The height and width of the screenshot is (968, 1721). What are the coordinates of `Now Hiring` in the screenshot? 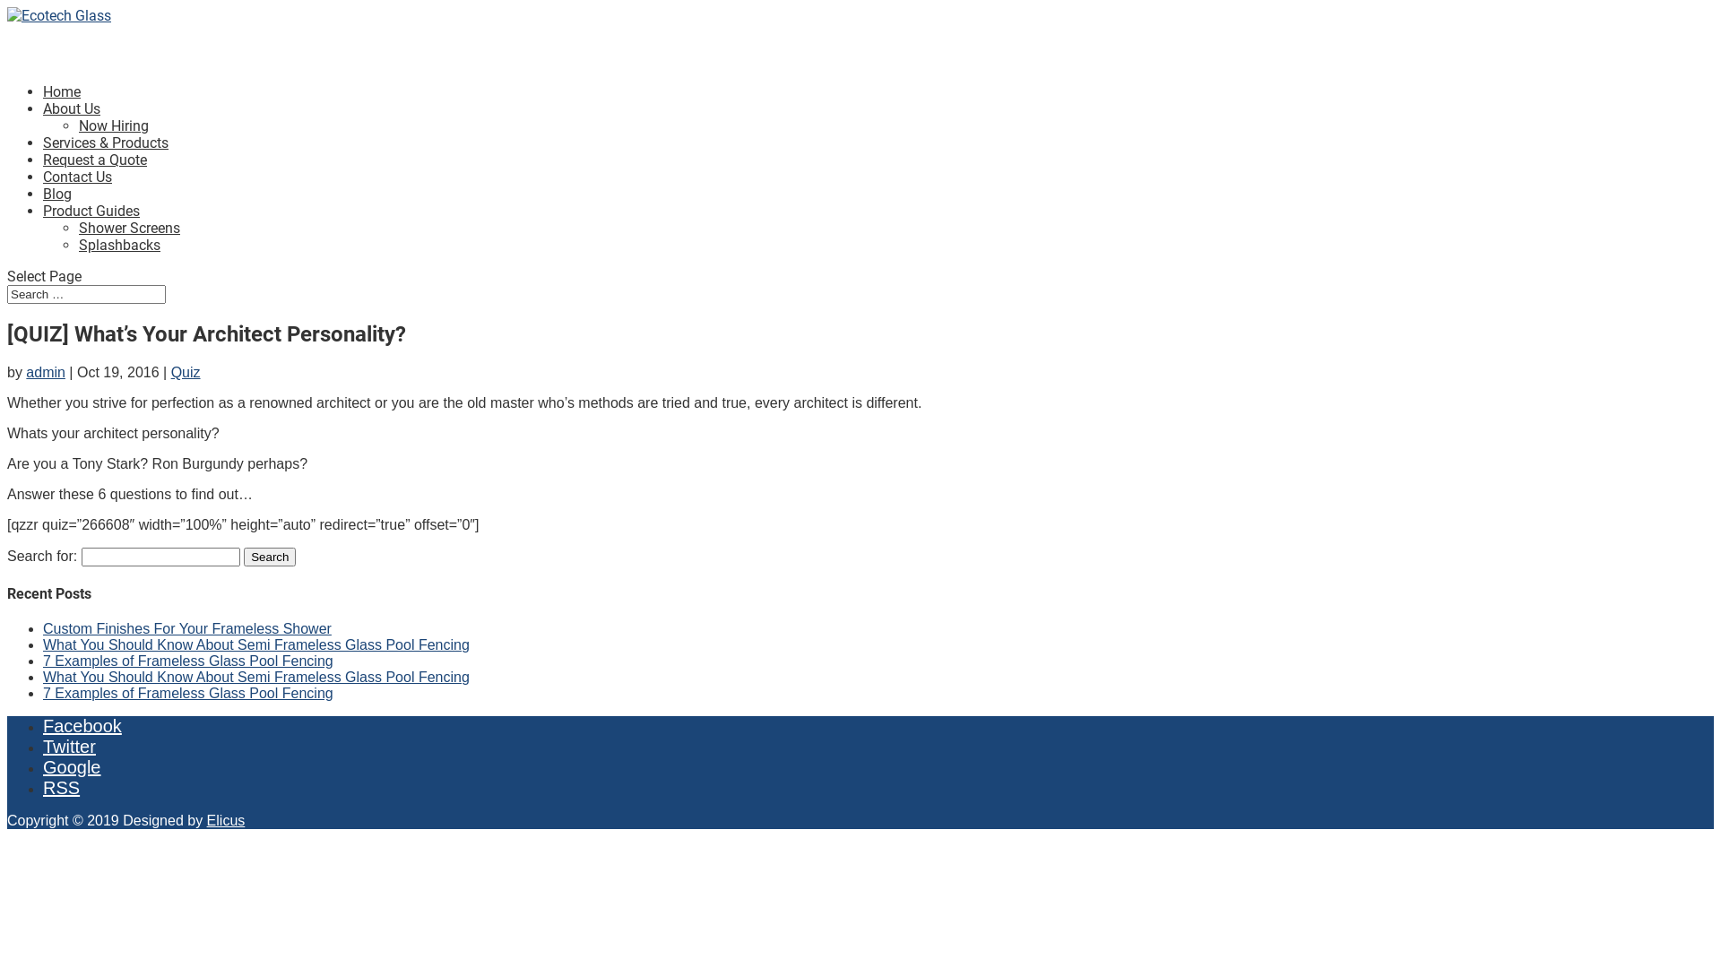 It's located at (114, 125).